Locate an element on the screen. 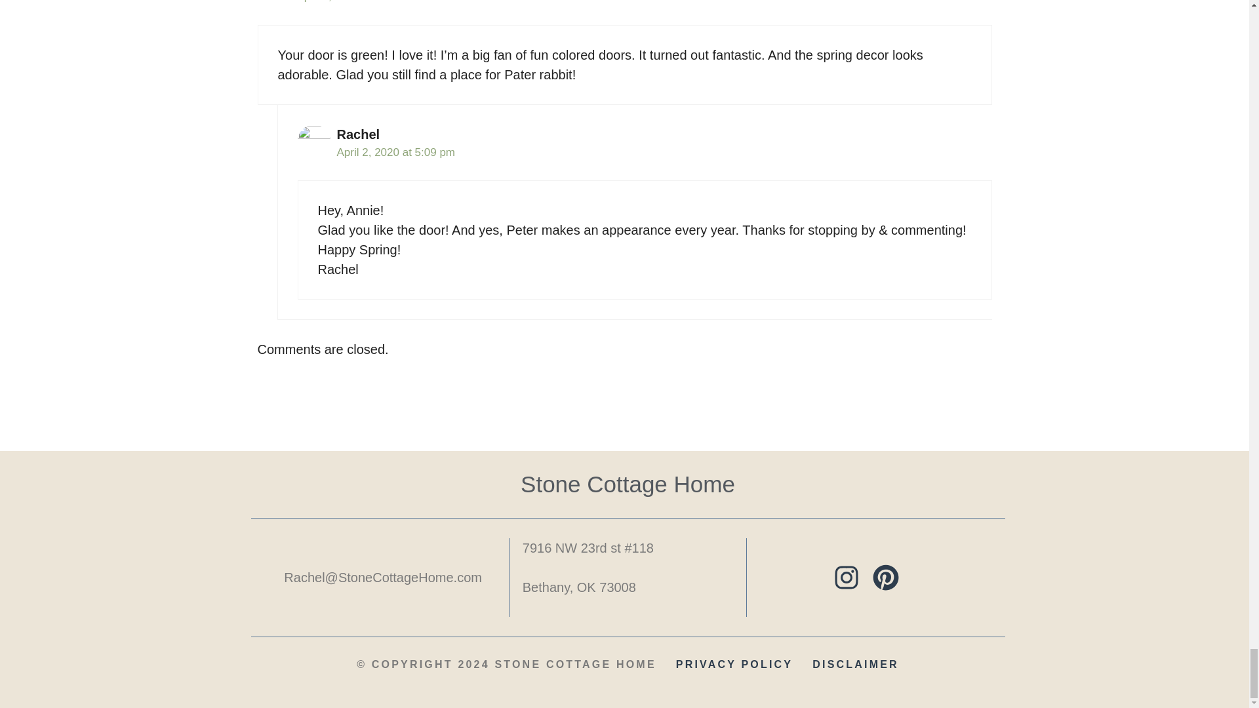  April 2, 2020 at 5:09 pm is located at coordinates (396, 152).